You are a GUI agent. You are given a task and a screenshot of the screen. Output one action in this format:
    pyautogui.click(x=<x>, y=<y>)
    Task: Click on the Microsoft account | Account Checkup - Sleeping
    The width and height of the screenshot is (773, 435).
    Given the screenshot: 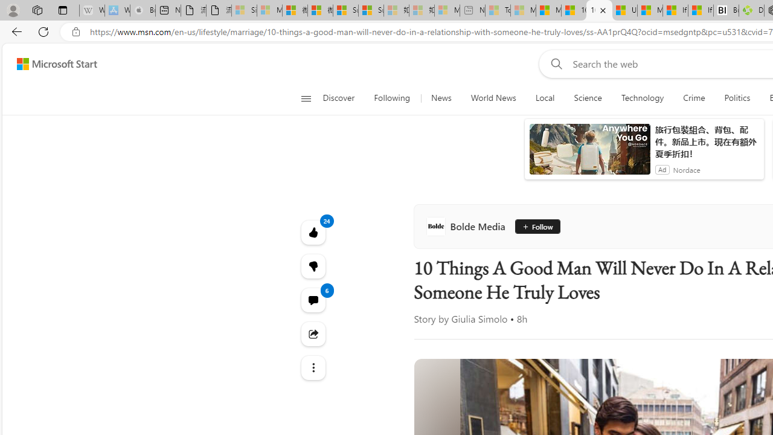 What is the action you would take?
    pyautogui.click(x=447, y=11)
    